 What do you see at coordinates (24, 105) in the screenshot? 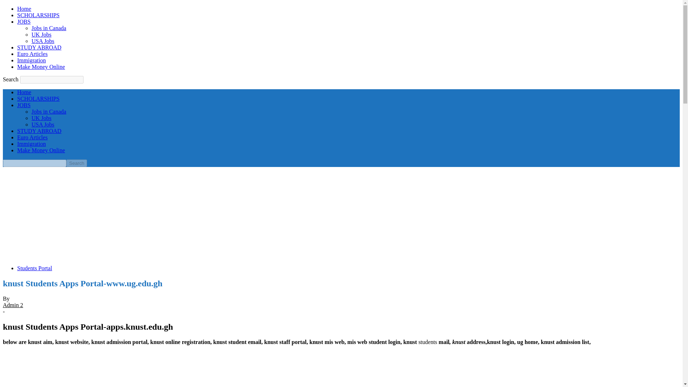
I see `JOBS` at bounding box center [24, 105].